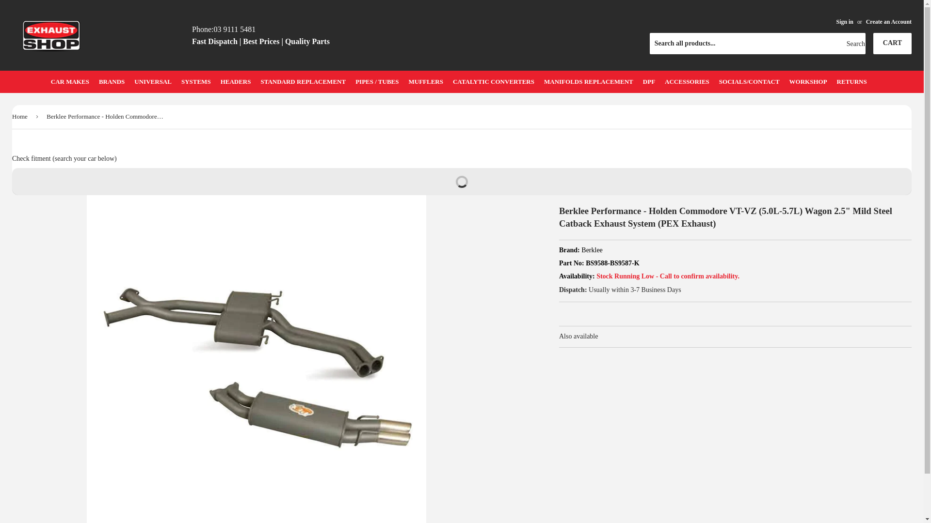 Image resolution: width=931 pixels, height=523 pixels. Describe the element at coordinates (377, 82) in the screenshot. I see `PIPES / TUBES` at that location.